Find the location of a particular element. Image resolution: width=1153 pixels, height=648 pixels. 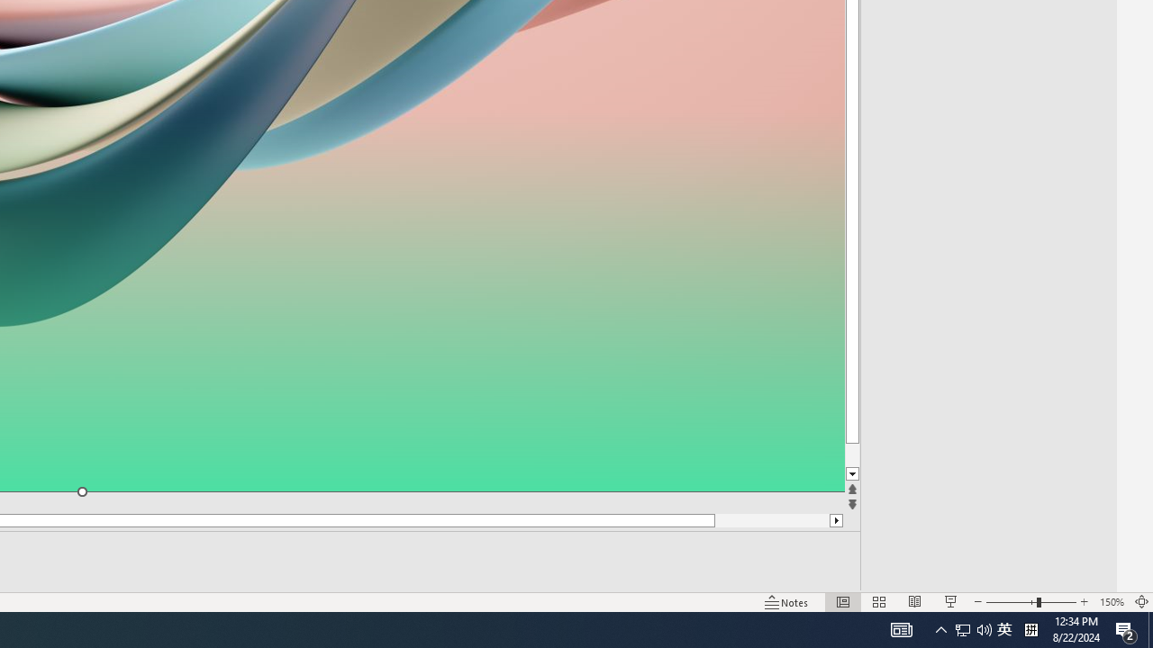

Zoom 150% is located at coordinates (1112, 601).